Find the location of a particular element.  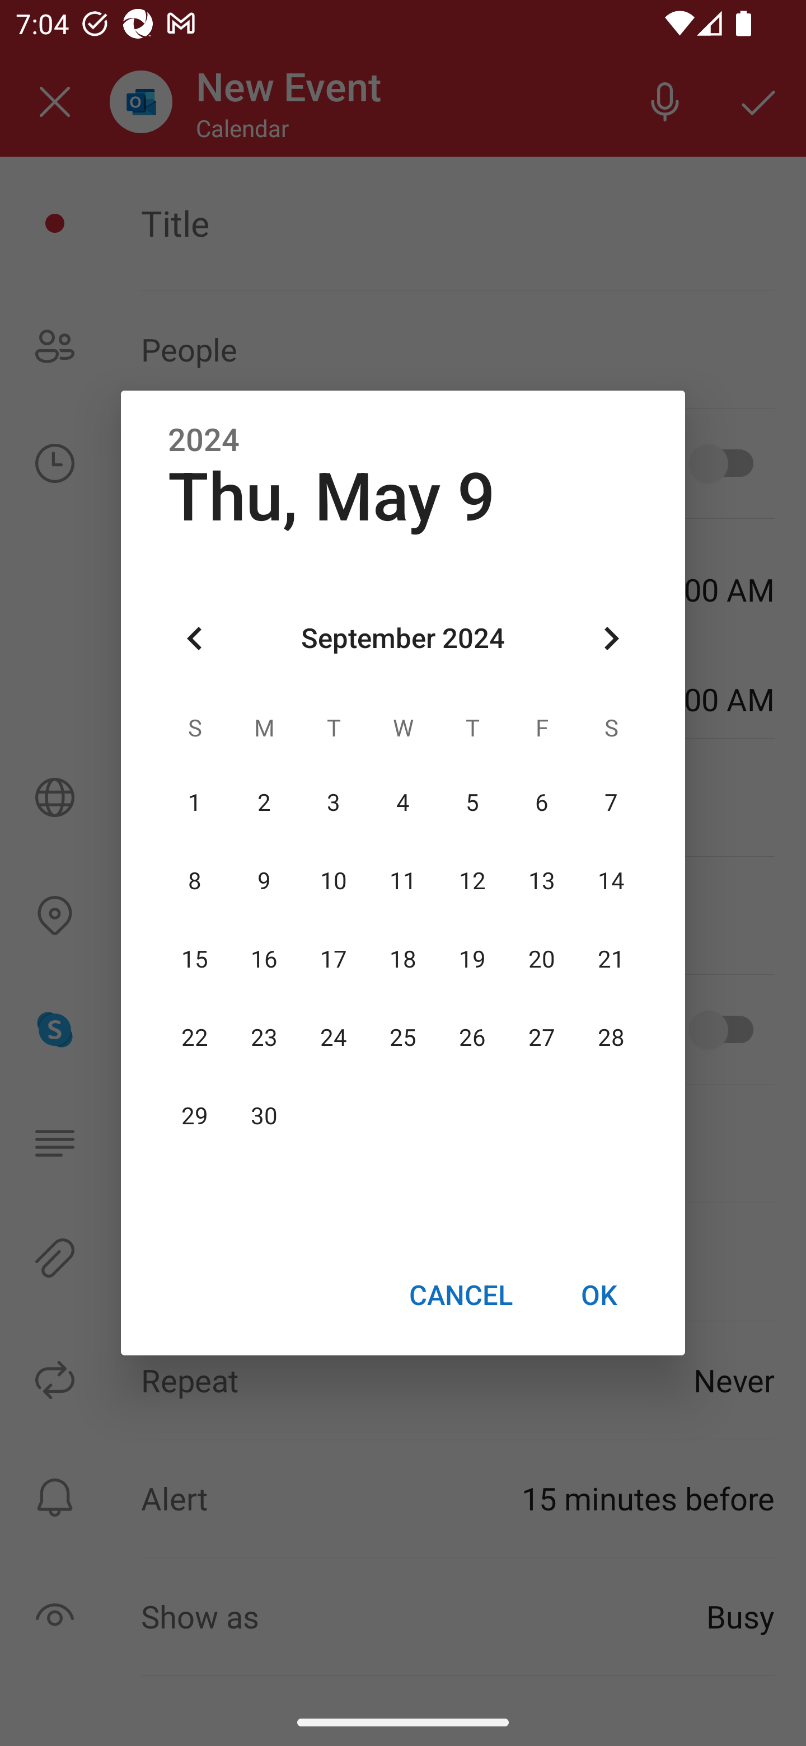

2 02 September 2024 is located at coordinates (264, 802).